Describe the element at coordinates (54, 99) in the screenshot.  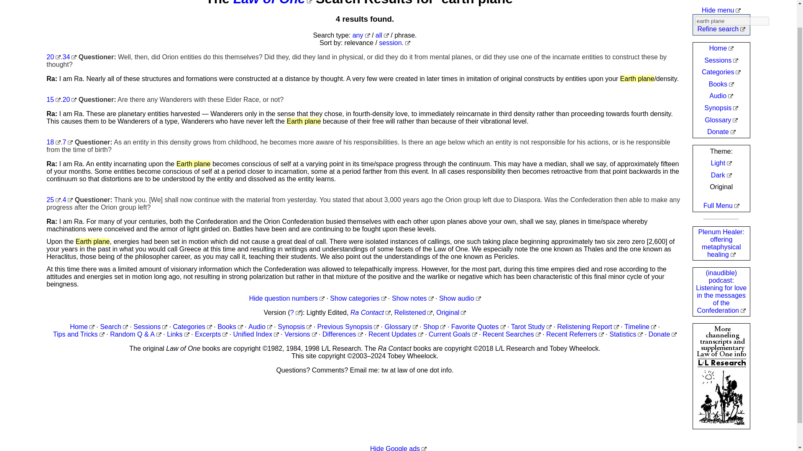
I see `15` at that location.